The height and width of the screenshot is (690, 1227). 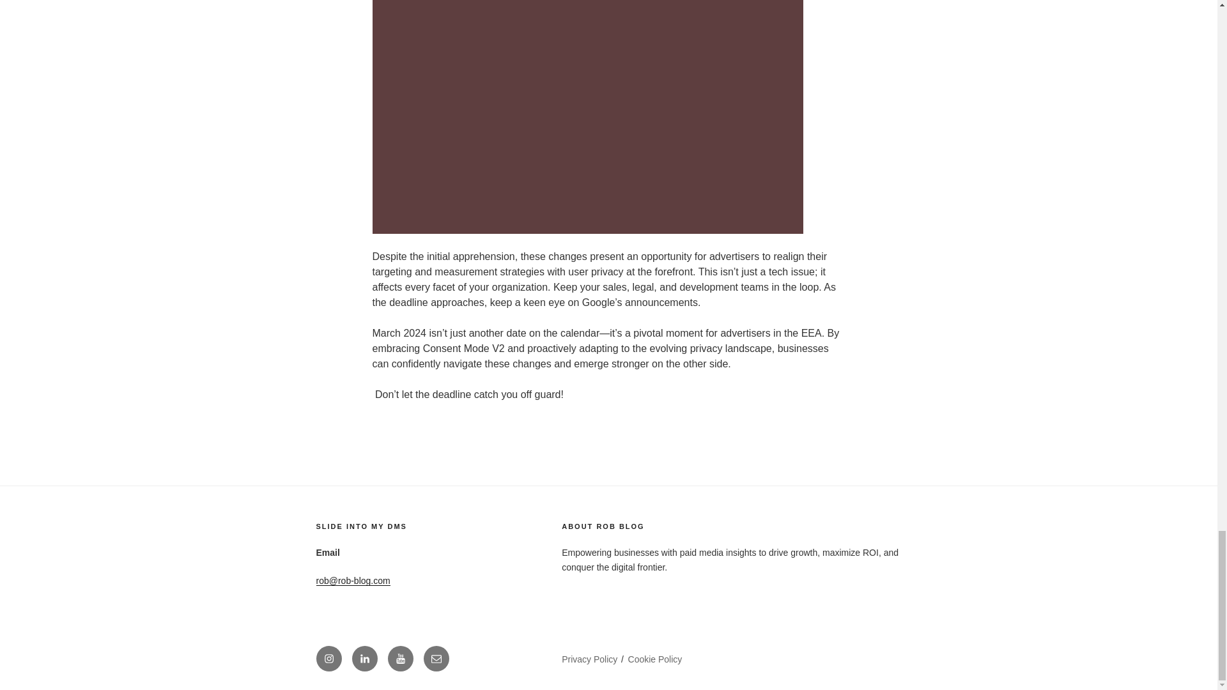 What do you see at coordinates (589, 659) in the screenshot?
I see `Privacy Policy` at bounding box center [589, 659].